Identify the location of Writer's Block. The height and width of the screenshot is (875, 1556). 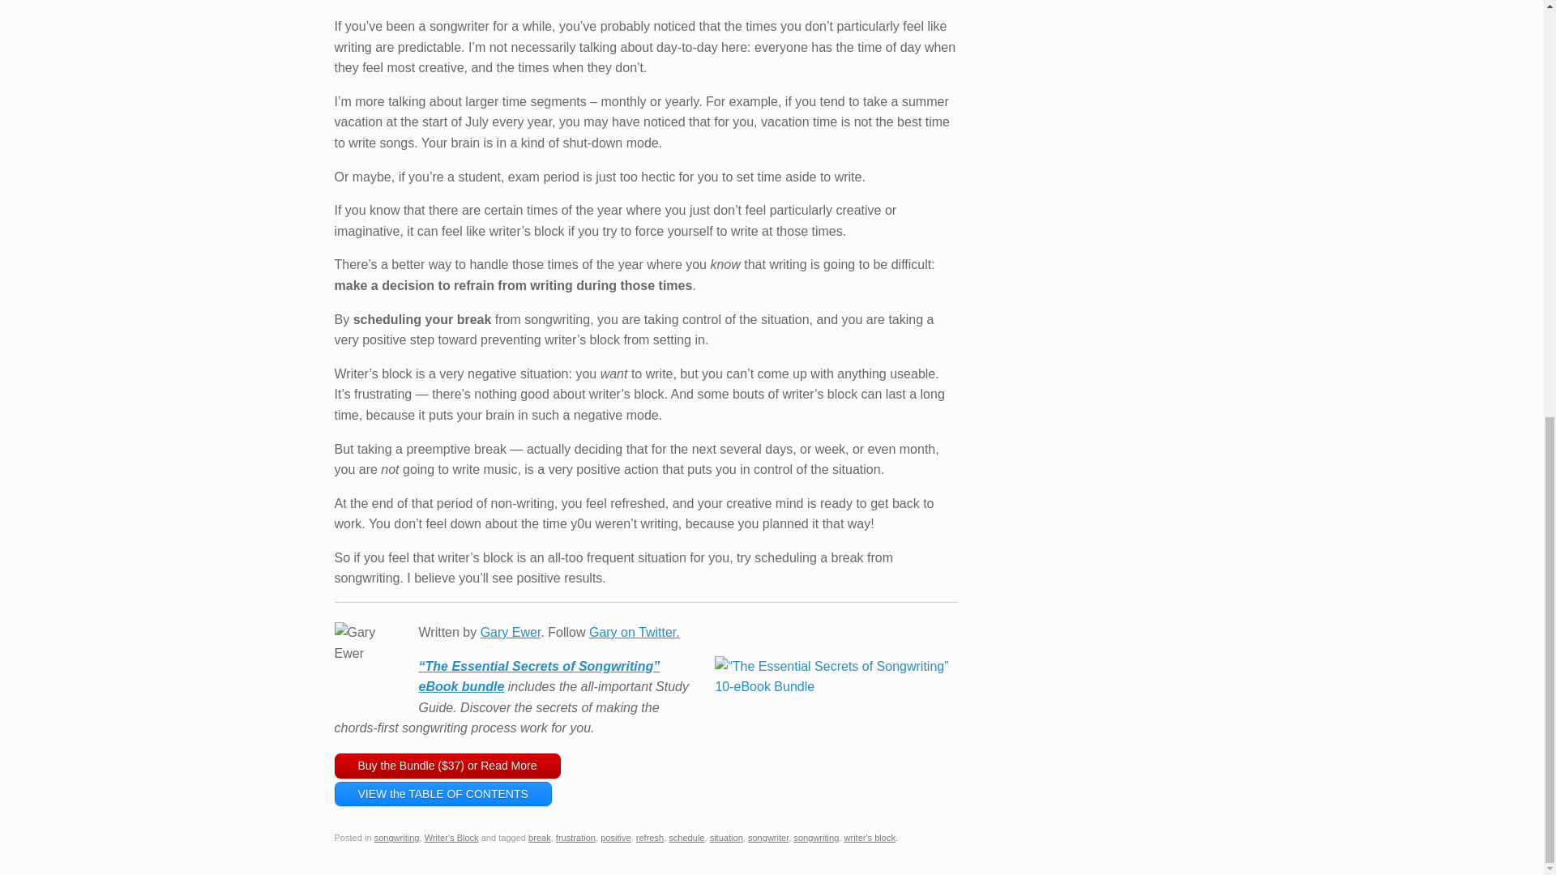
(452, 838).